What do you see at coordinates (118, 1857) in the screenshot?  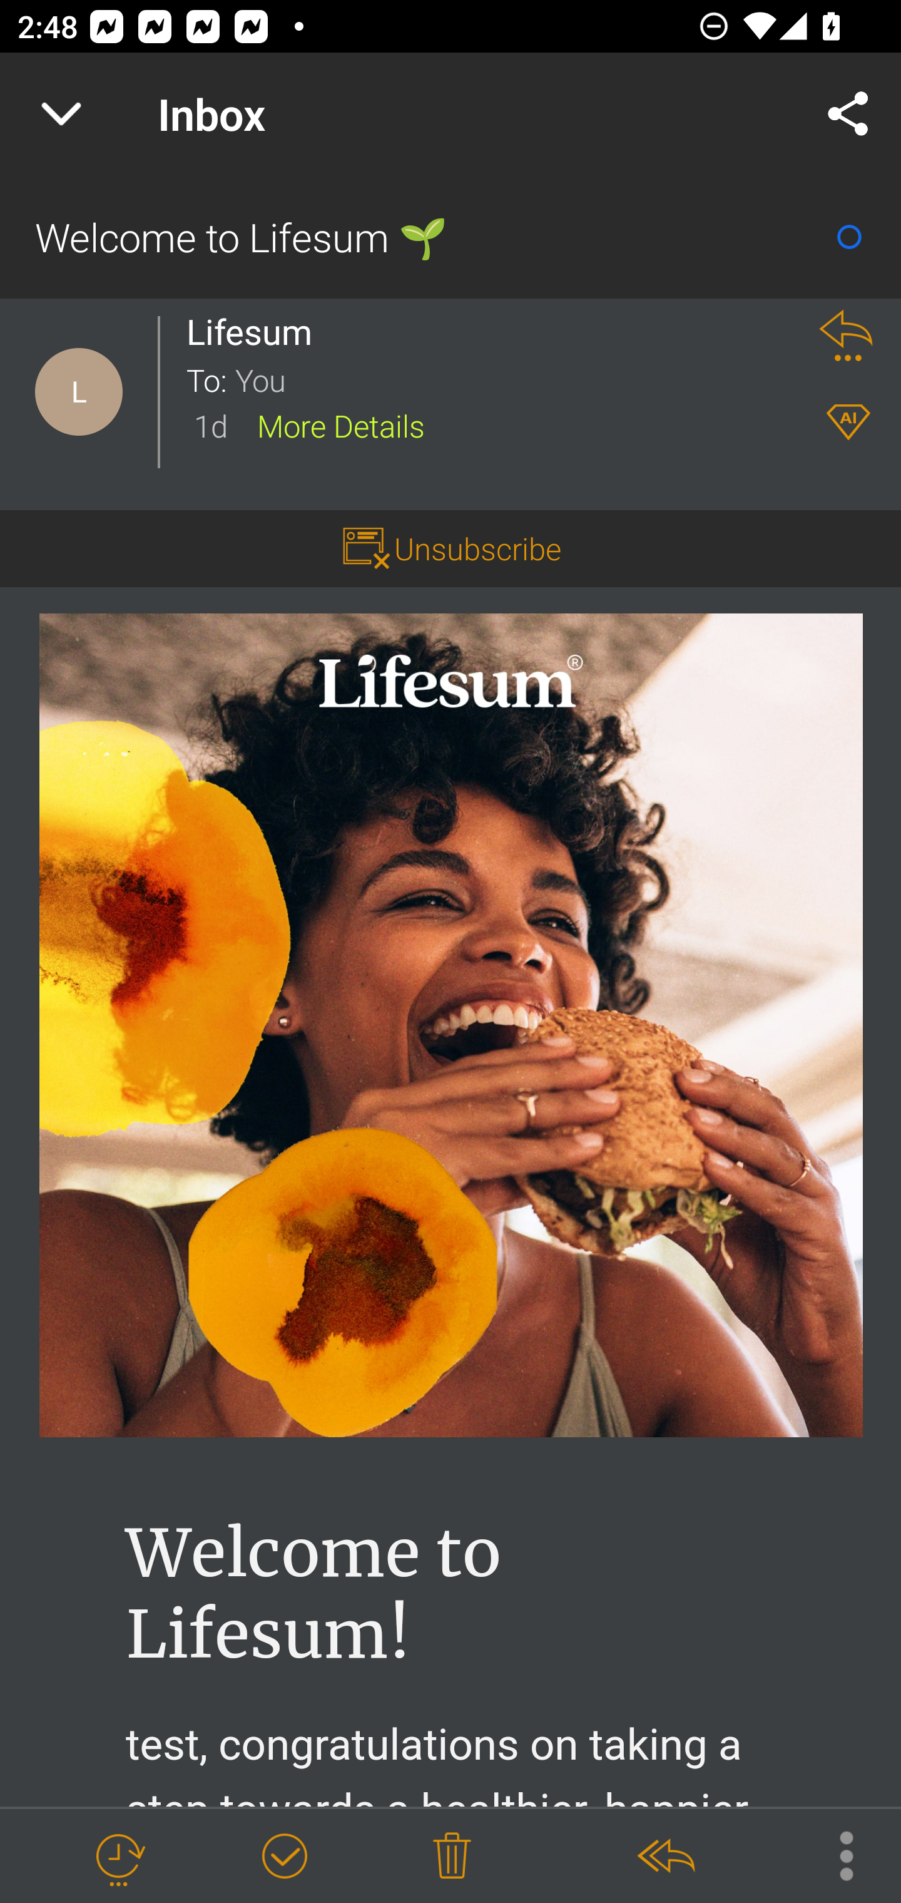 I see `Snooze` at bounding box center [118, 1857].